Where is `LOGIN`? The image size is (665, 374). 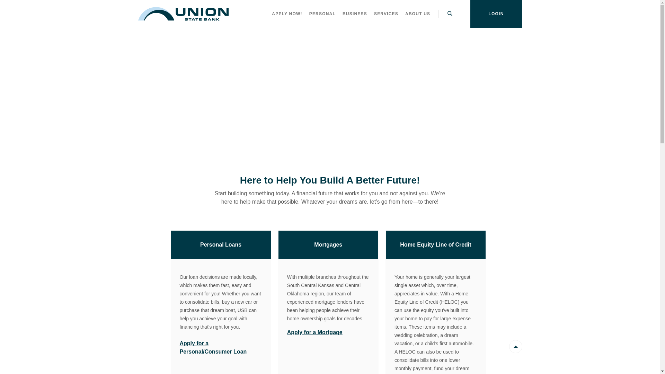
LOGIN is located at coordinates (496, 14).